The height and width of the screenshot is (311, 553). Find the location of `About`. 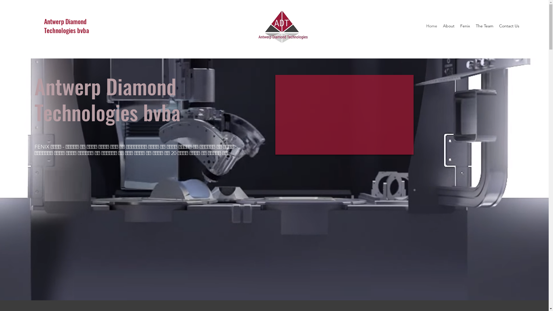

About is located at coordinates (449, 26).